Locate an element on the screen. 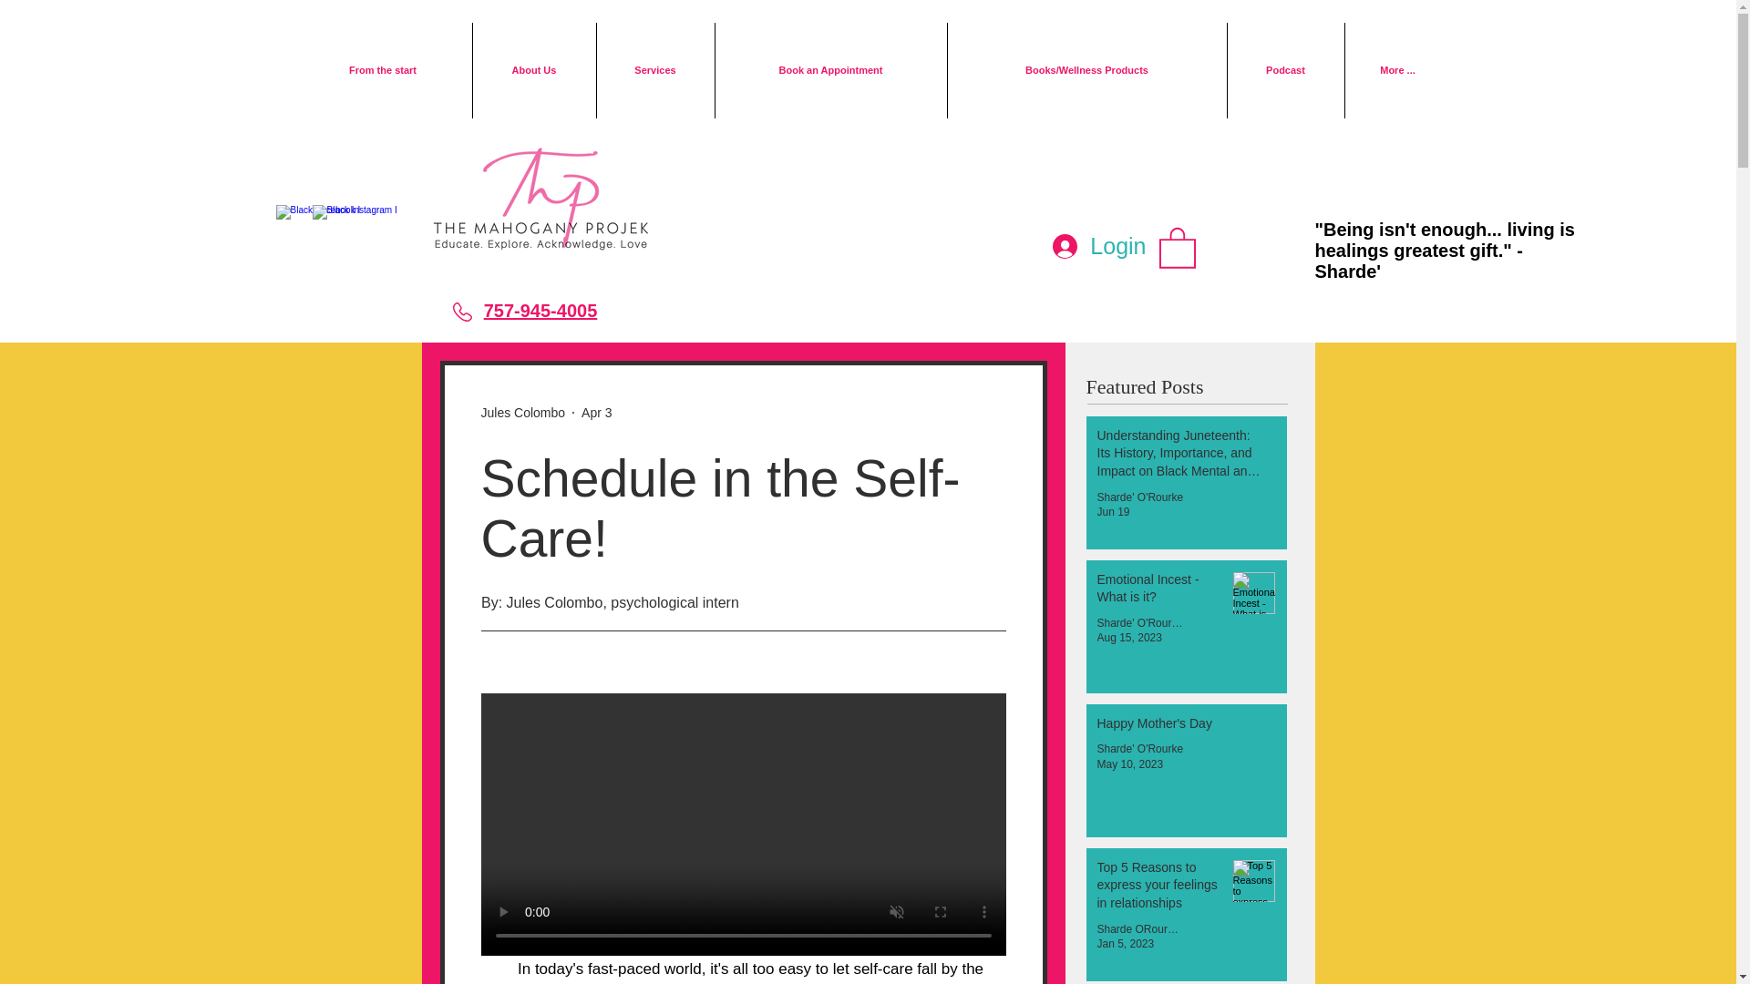 Image resolution: width=1750 pixels, height=984 pixels. Sharde ORourke, LPC, LMFT, LSATP, CCTP, SAP is located at coordinates (1139, 929).